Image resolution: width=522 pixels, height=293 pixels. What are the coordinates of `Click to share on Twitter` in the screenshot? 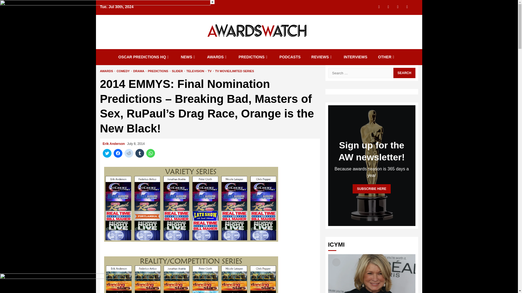 It's located at (107, 153).